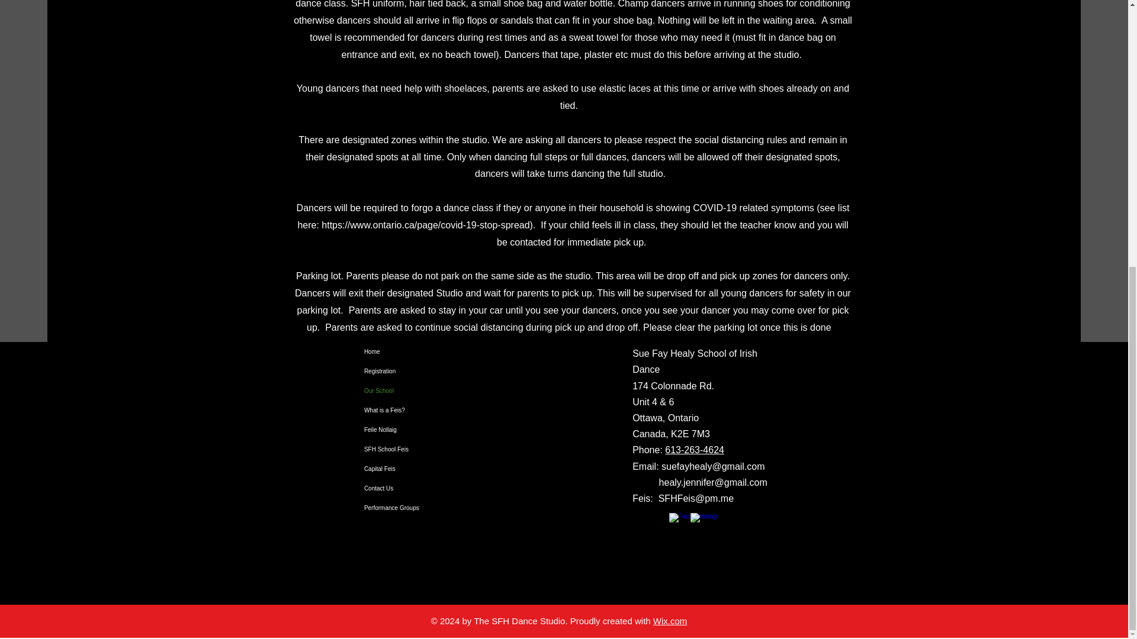  I want to click on Contact Us, so click(416, 488).